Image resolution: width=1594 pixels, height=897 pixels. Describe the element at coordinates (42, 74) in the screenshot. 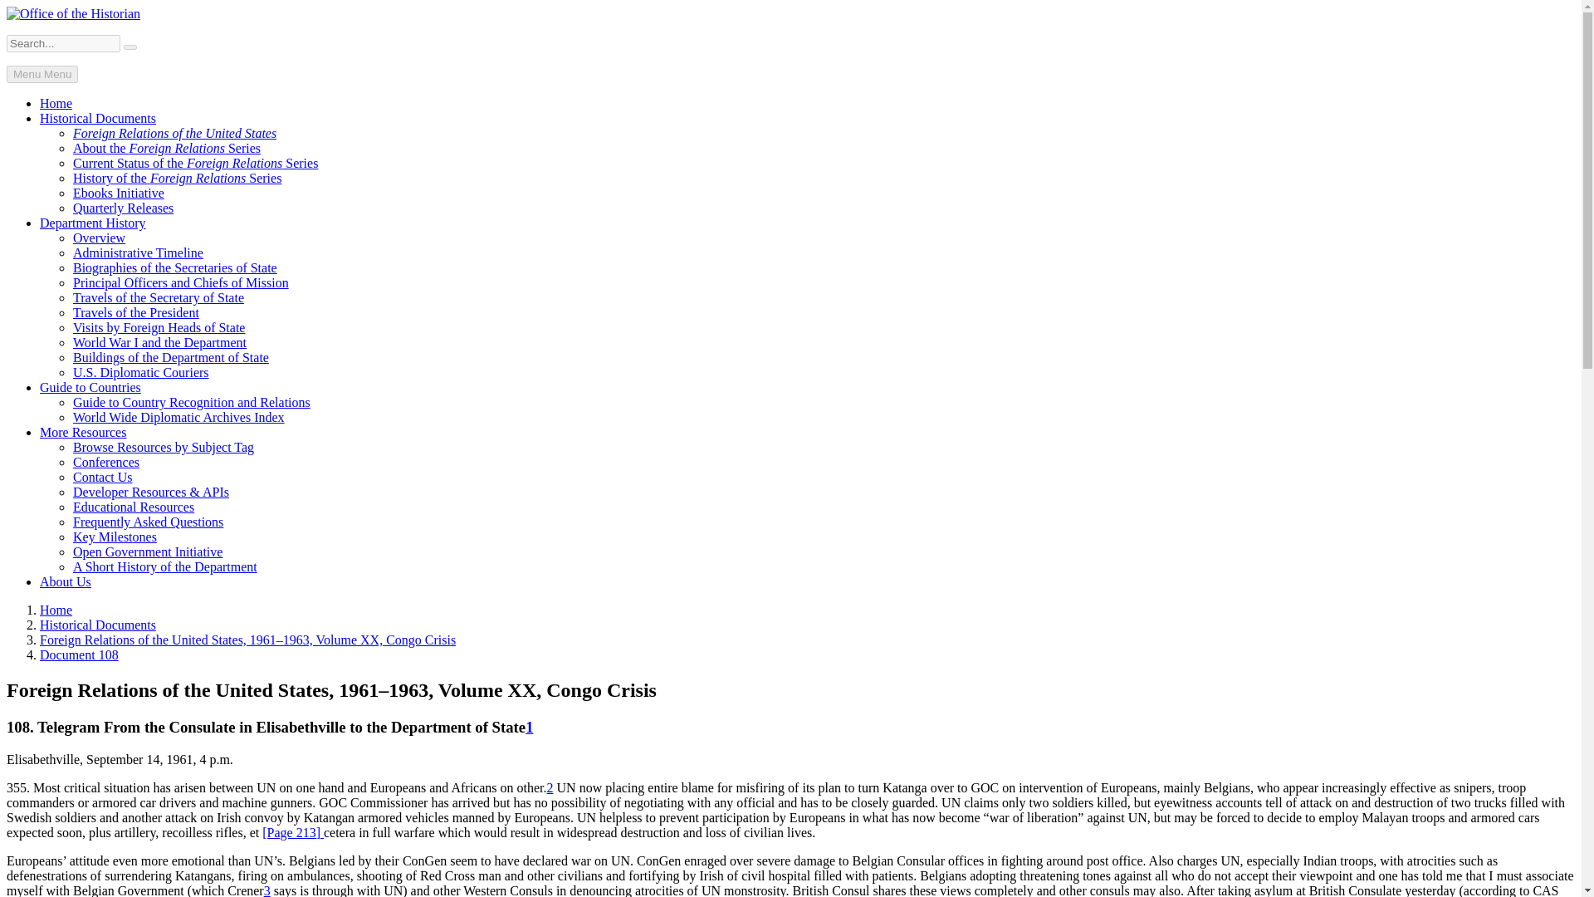

I see `Menu Menu` at that location.